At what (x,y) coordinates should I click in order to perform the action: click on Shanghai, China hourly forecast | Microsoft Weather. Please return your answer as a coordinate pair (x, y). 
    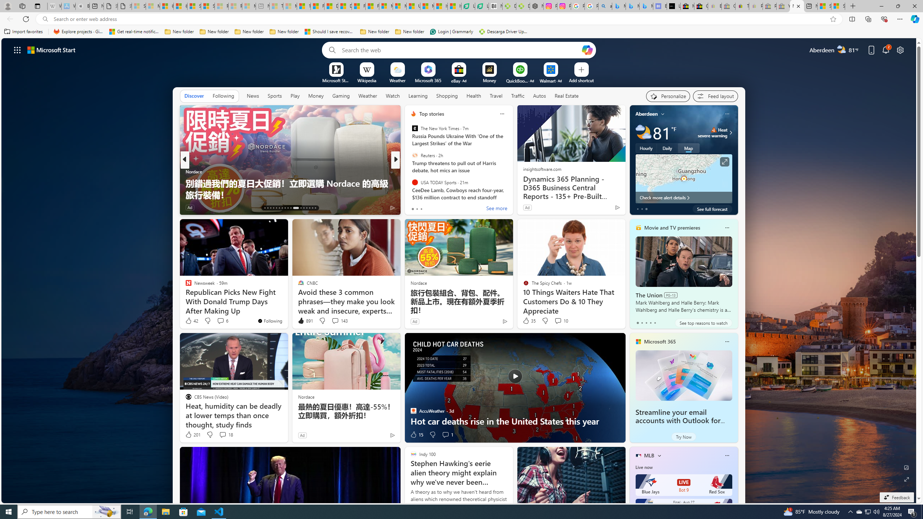
    Looking at the image, I should click on (824, 6).